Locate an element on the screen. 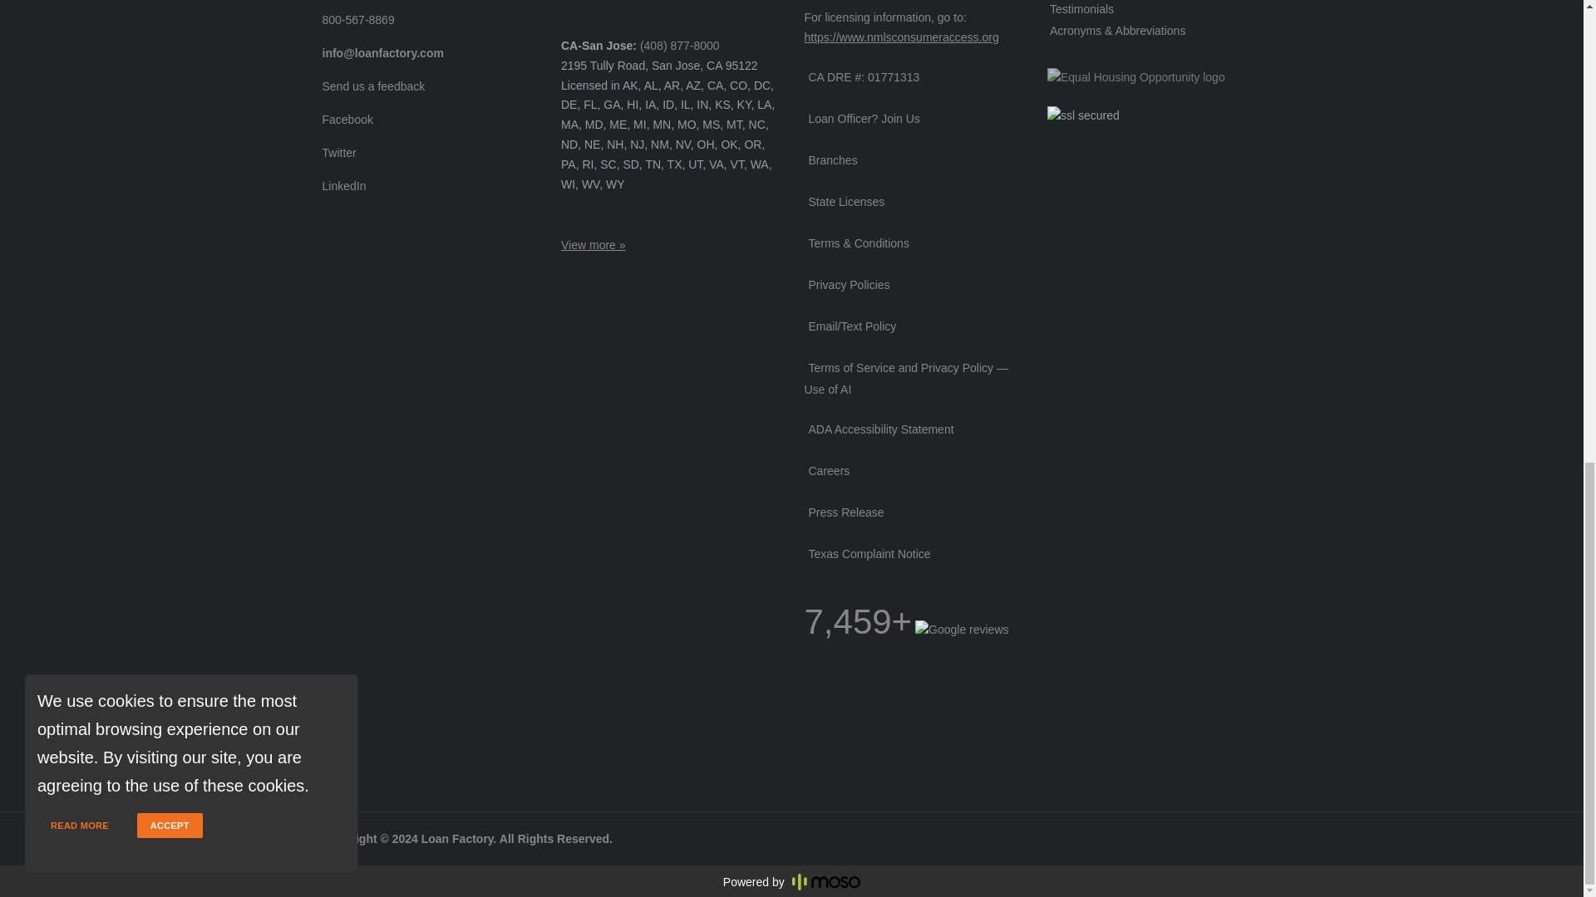 This screenshot has width=1596, height=897. Send us a feedback is located at coordinates (371, 86).